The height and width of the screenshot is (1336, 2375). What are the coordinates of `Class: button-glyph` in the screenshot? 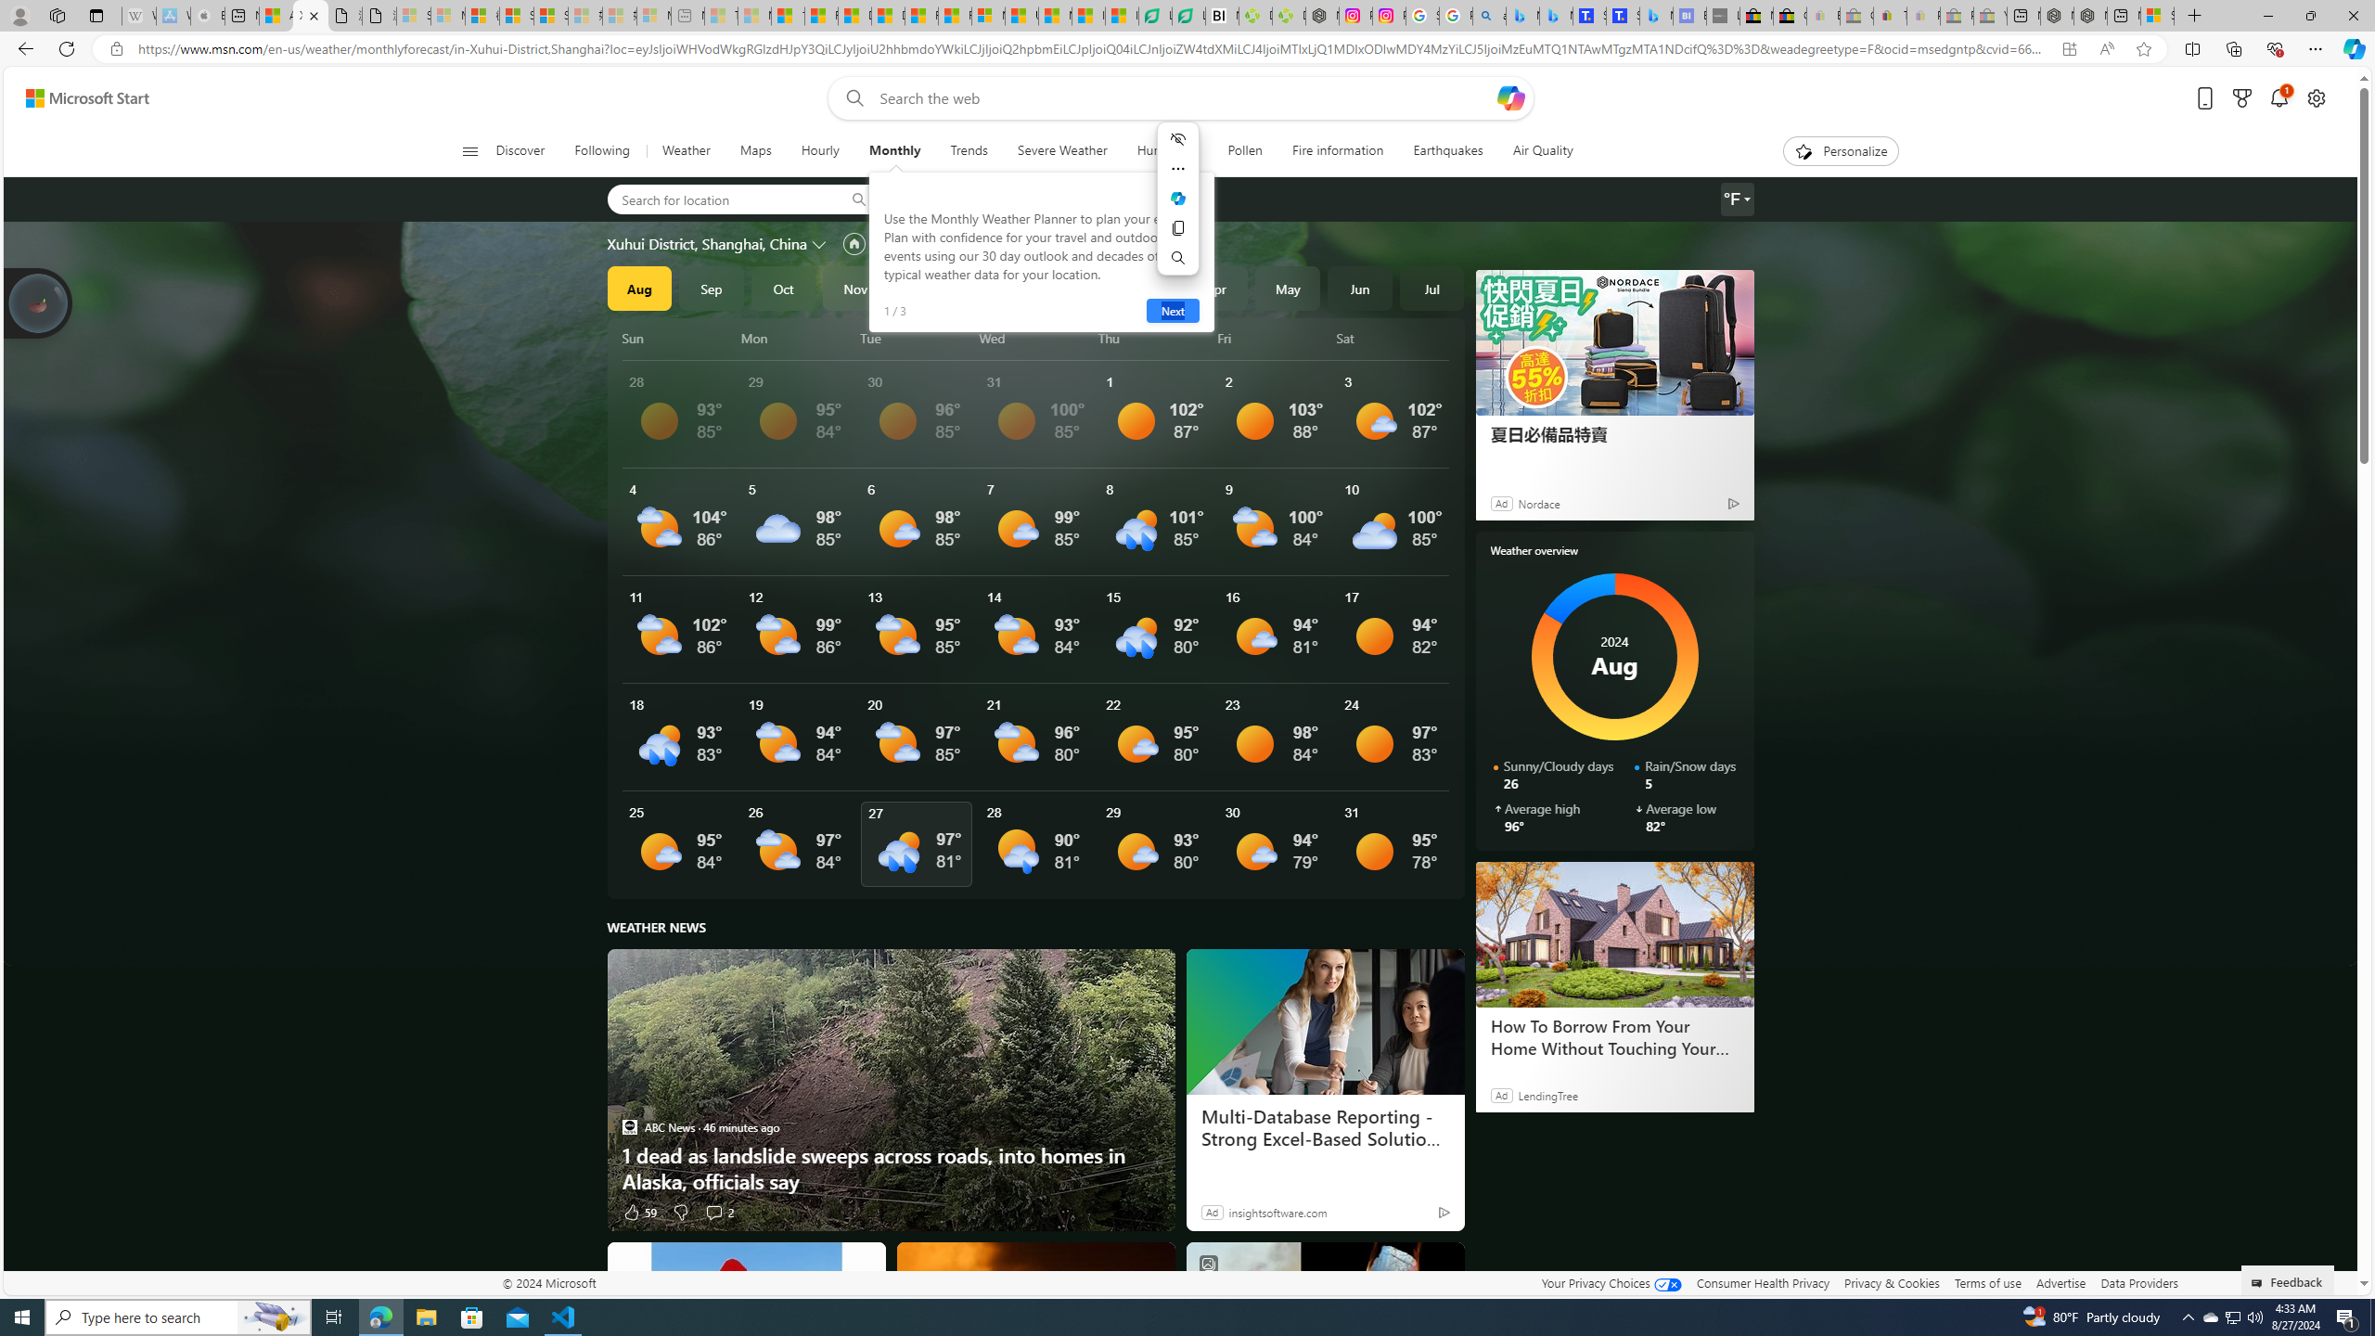 It's located at (469, 151).